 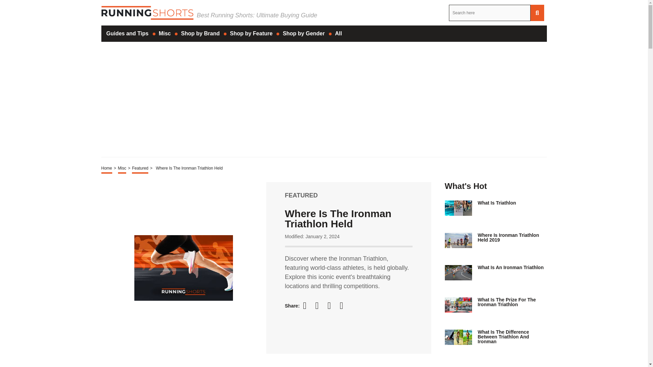 I want to click on Share on Facebook, so click(x=307, y=305).